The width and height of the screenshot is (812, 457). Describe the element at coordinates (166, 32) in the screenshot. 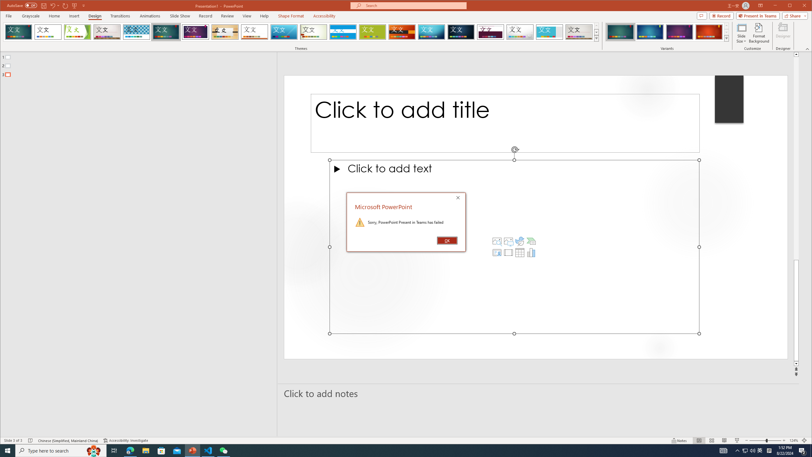

I see `Ion` at that location.